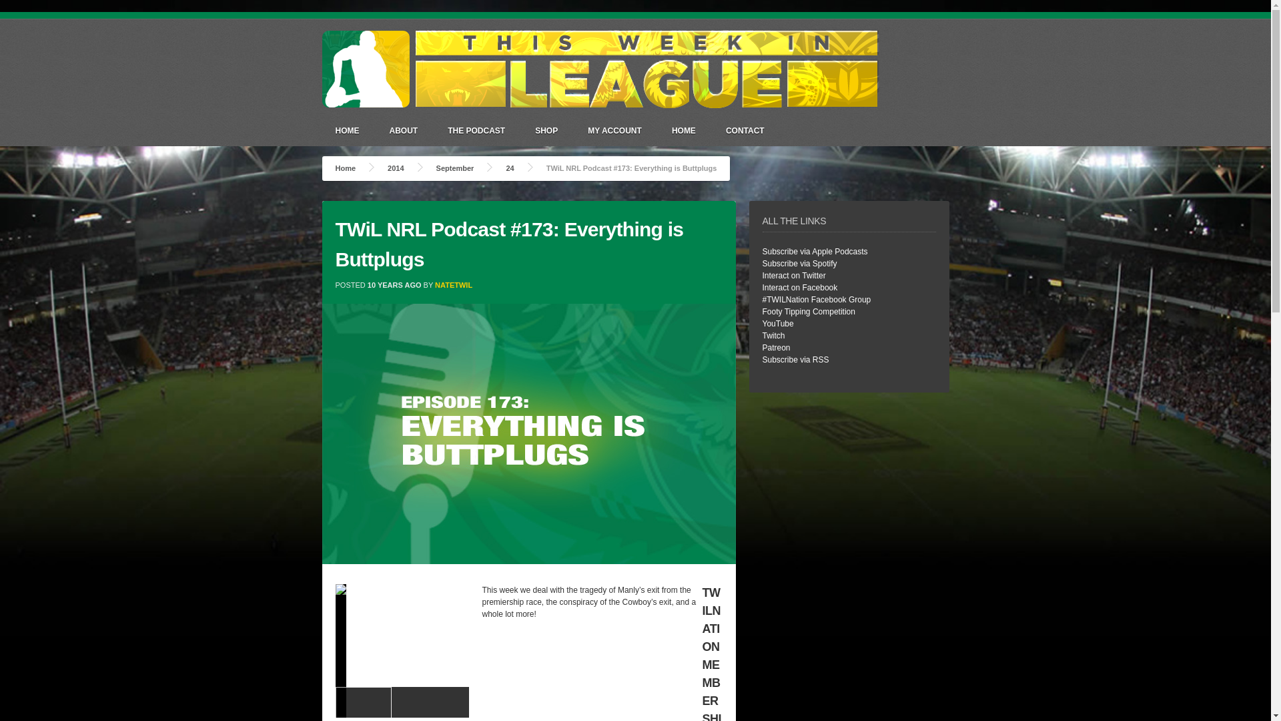 The width and height of the screenshot is (1281, 721). What do you see at coordinates (404, 130) in the screenshot?
I see `ABOUT` at bounding box center [404, 130].